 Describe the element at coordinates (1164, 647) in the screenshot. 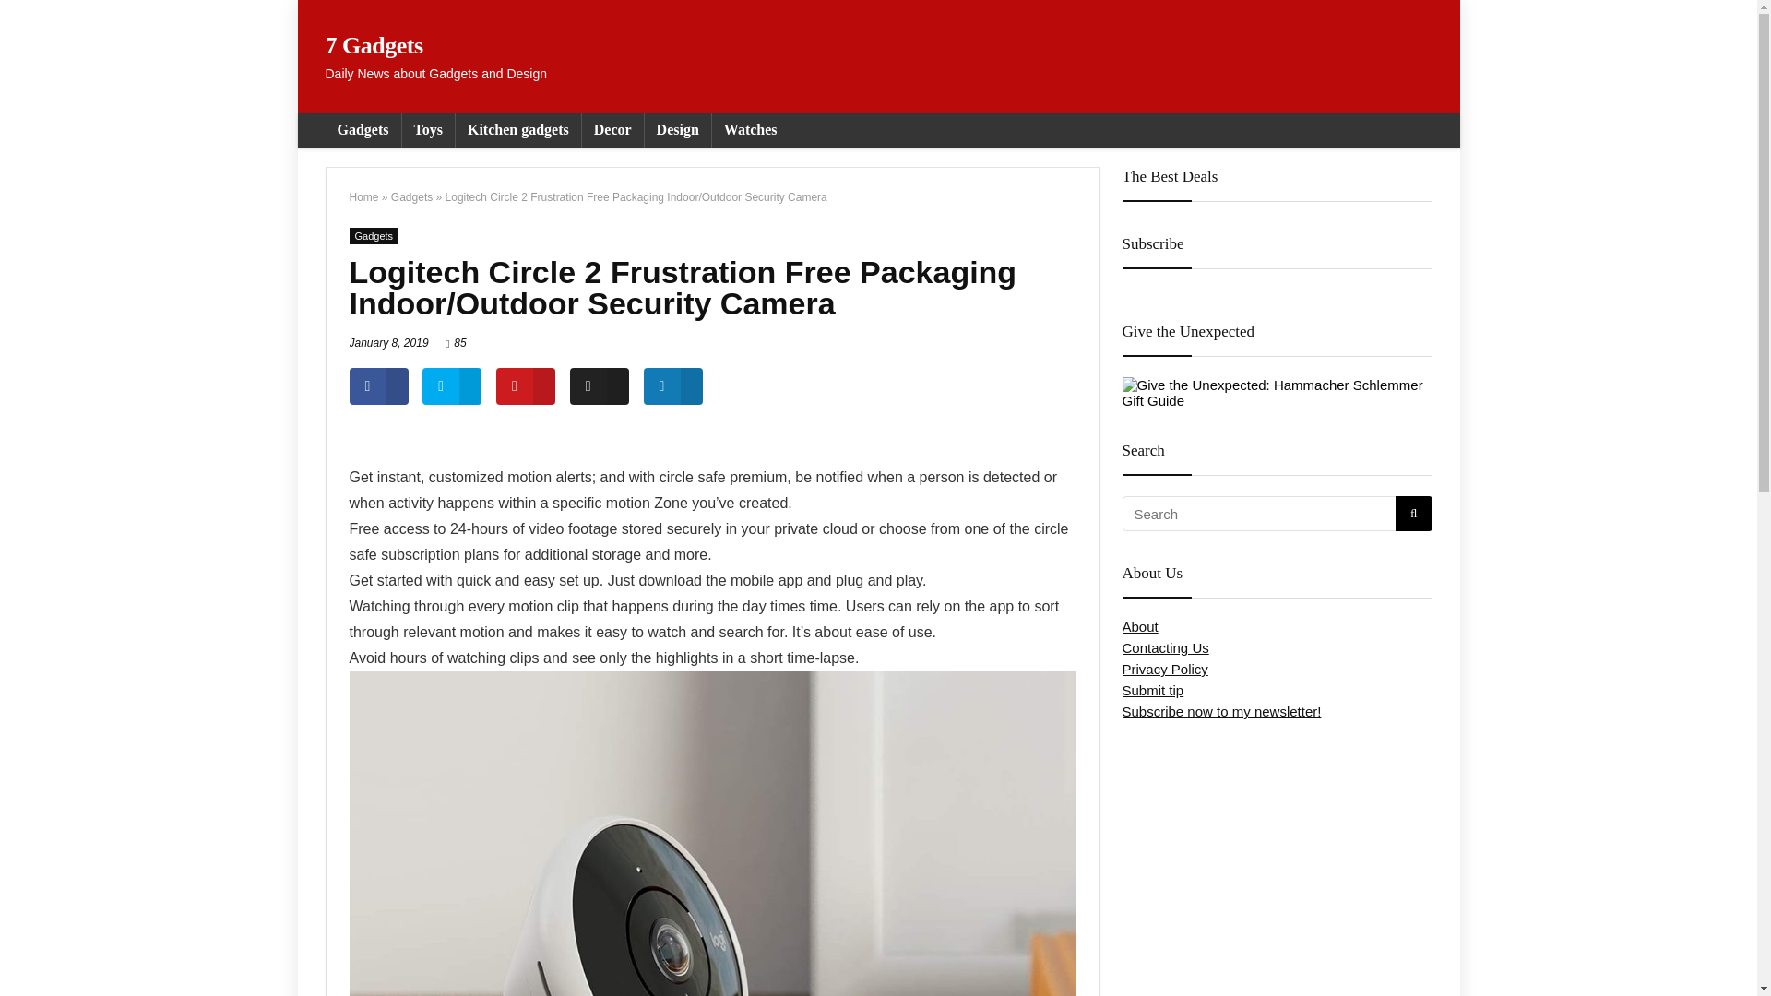

I see `Contacting Us` at that location.